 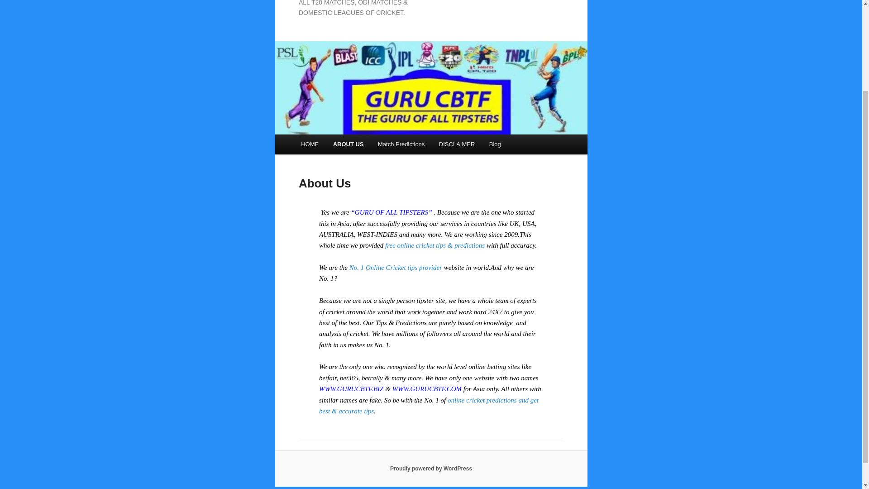 I want to click on WWW.GURUCBTF.COM, so click(x=427, y=389).